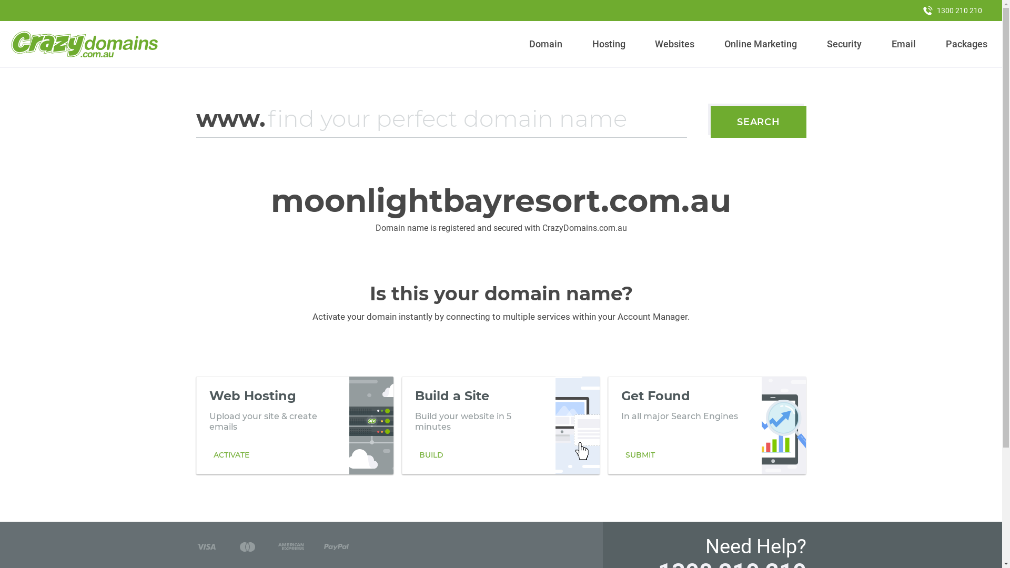 Image resolution: width=1010 pixels, height=568 pixels. I want to click on Online Marketing, so click(761, 44).